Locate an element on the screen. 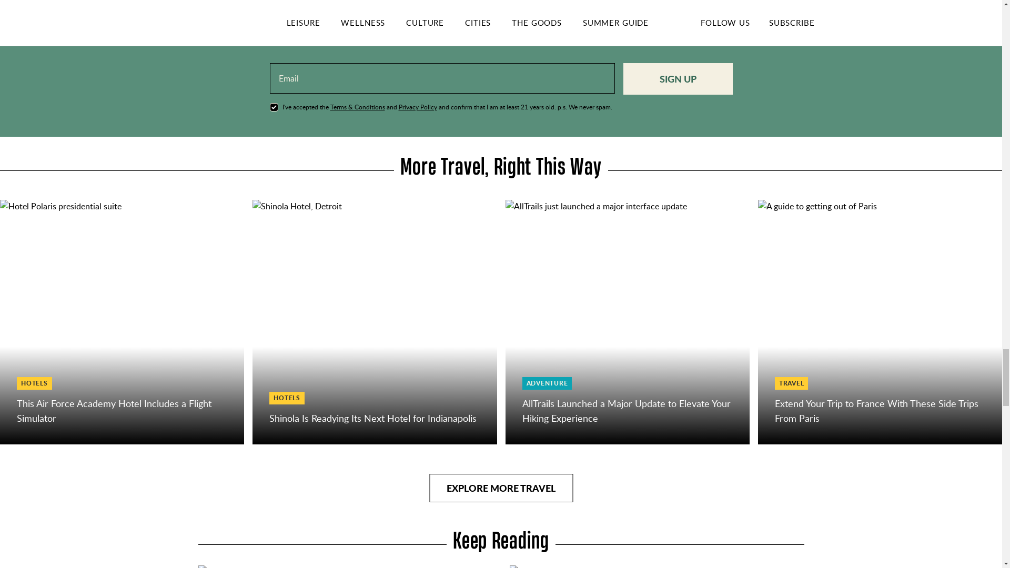  on is located at coordinates (274, 107).